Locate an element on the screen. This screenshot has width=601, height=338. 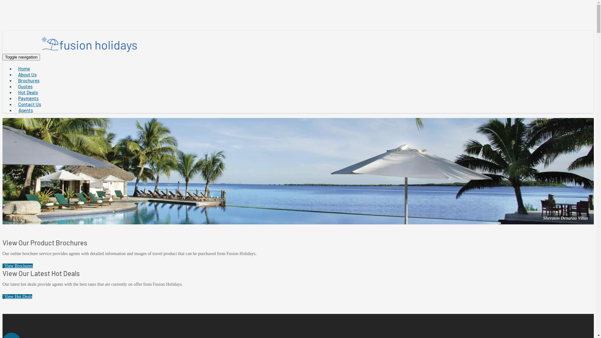
About Us is located at coordinates (28, 74).